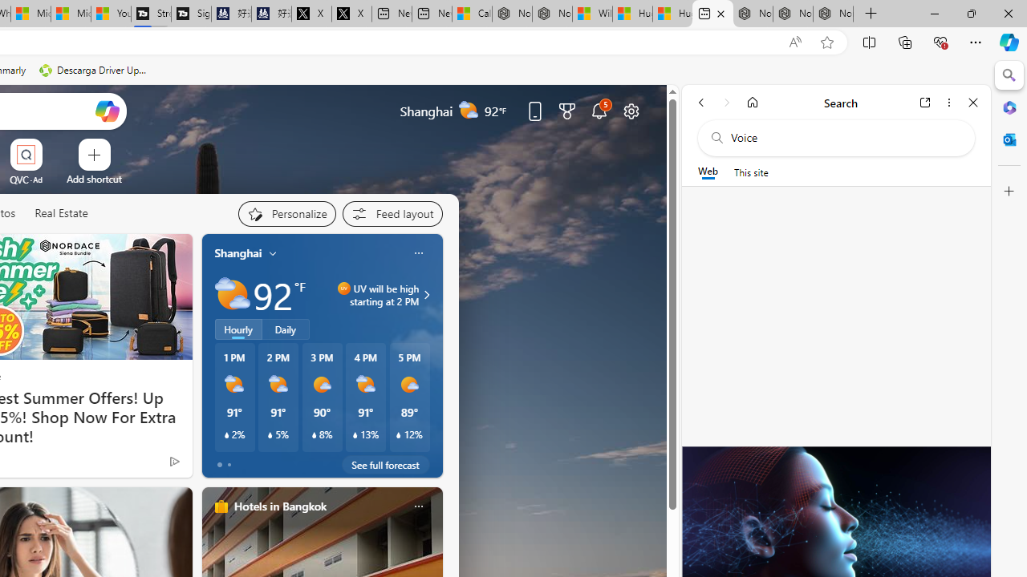 The width and height of the screenshot is (1027, 577). What do you see at coordinates (751, 172) in the screenshot?
I see `This site scope` at bounding box center [751, 172].